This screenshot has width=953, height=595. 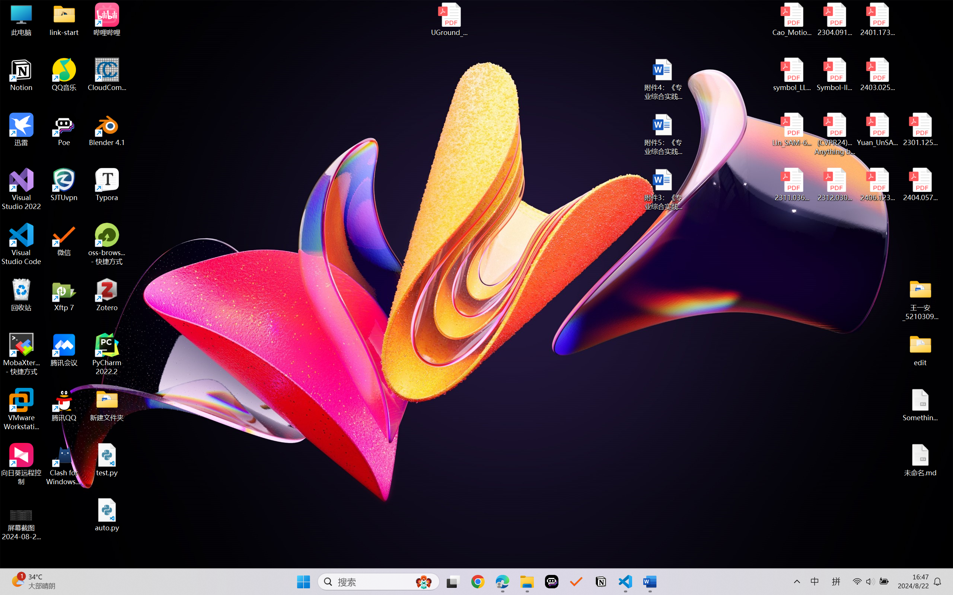 I want to click on CloudCompare, so click(x=107, y=75).